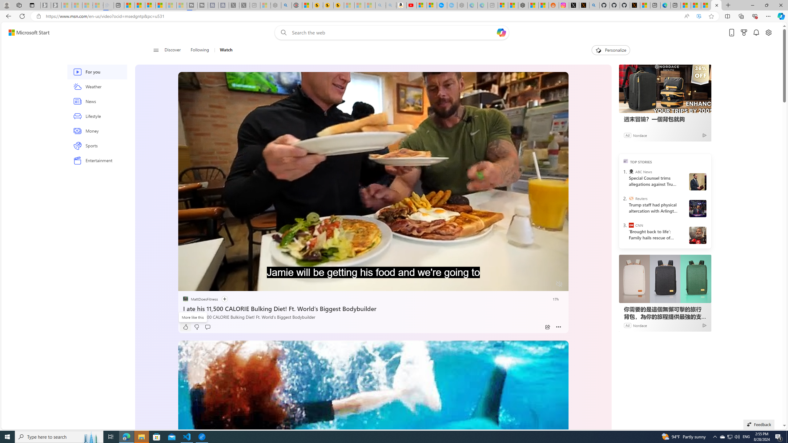  Describe the element at coordinates (276, 5) in the screenshot. I see `Nordace - Summer Adventures 2024 - Sleeping` at that location.